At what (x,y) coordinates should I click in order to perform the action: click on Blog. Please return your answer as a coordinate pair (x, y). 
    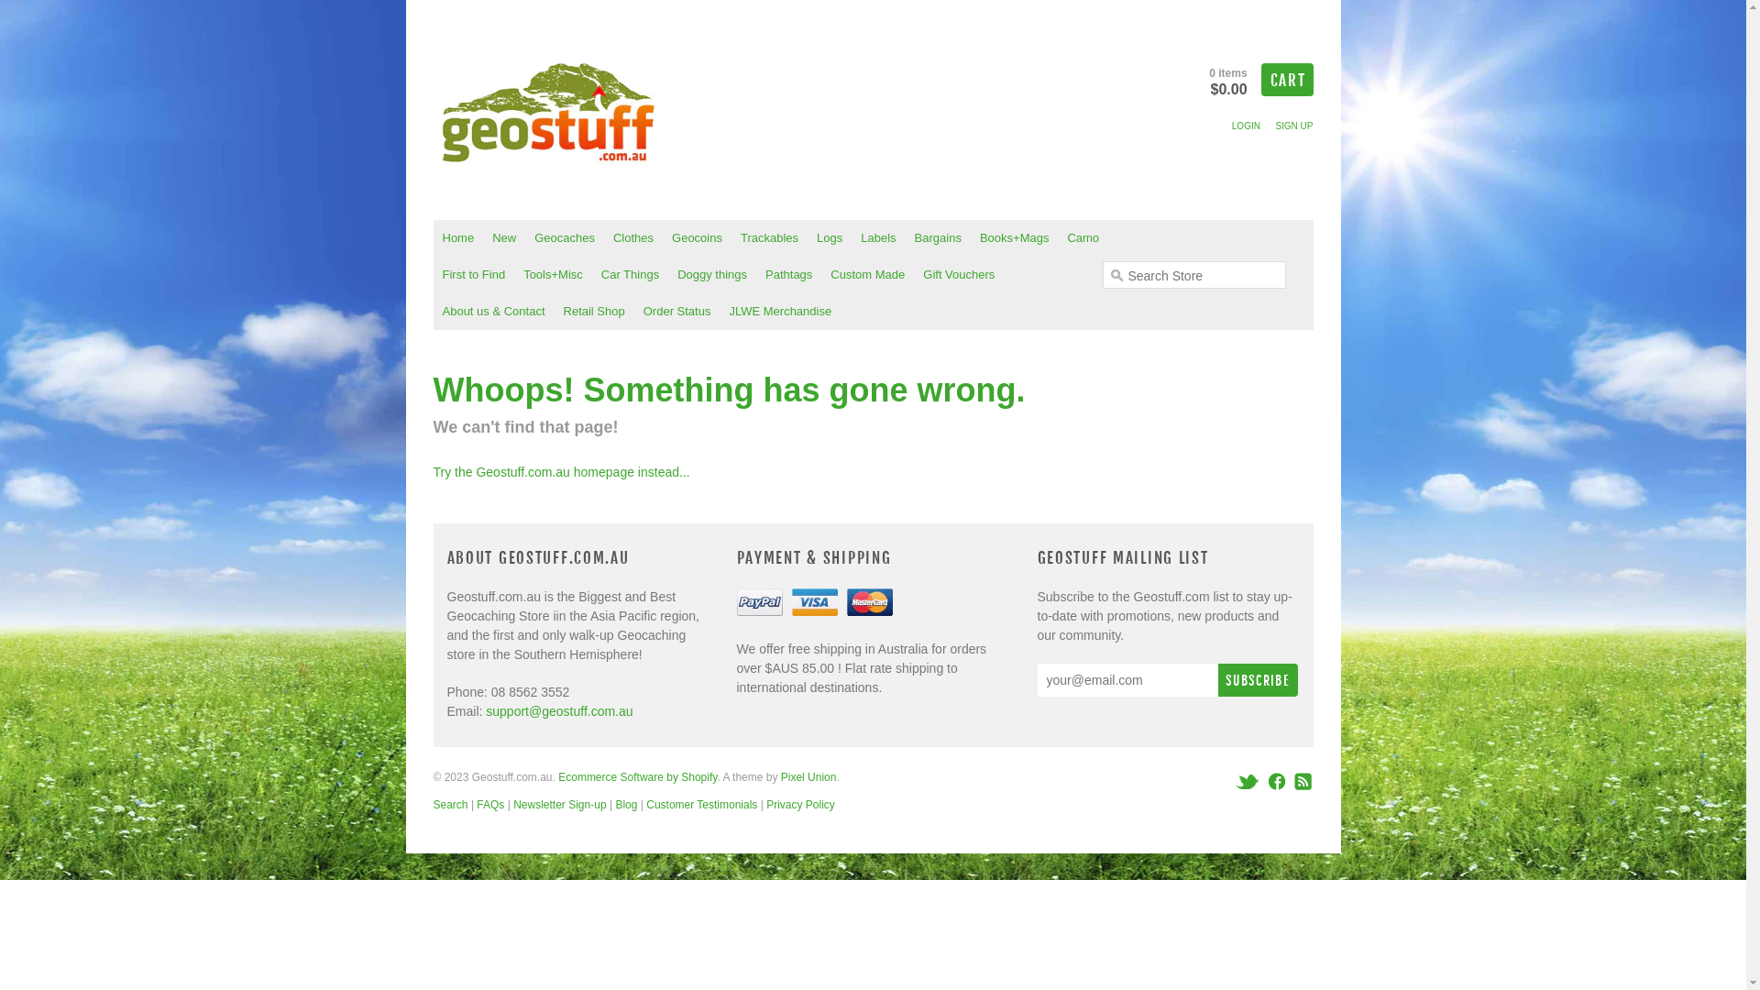
    Looking at the image, I should click on (626, 805).